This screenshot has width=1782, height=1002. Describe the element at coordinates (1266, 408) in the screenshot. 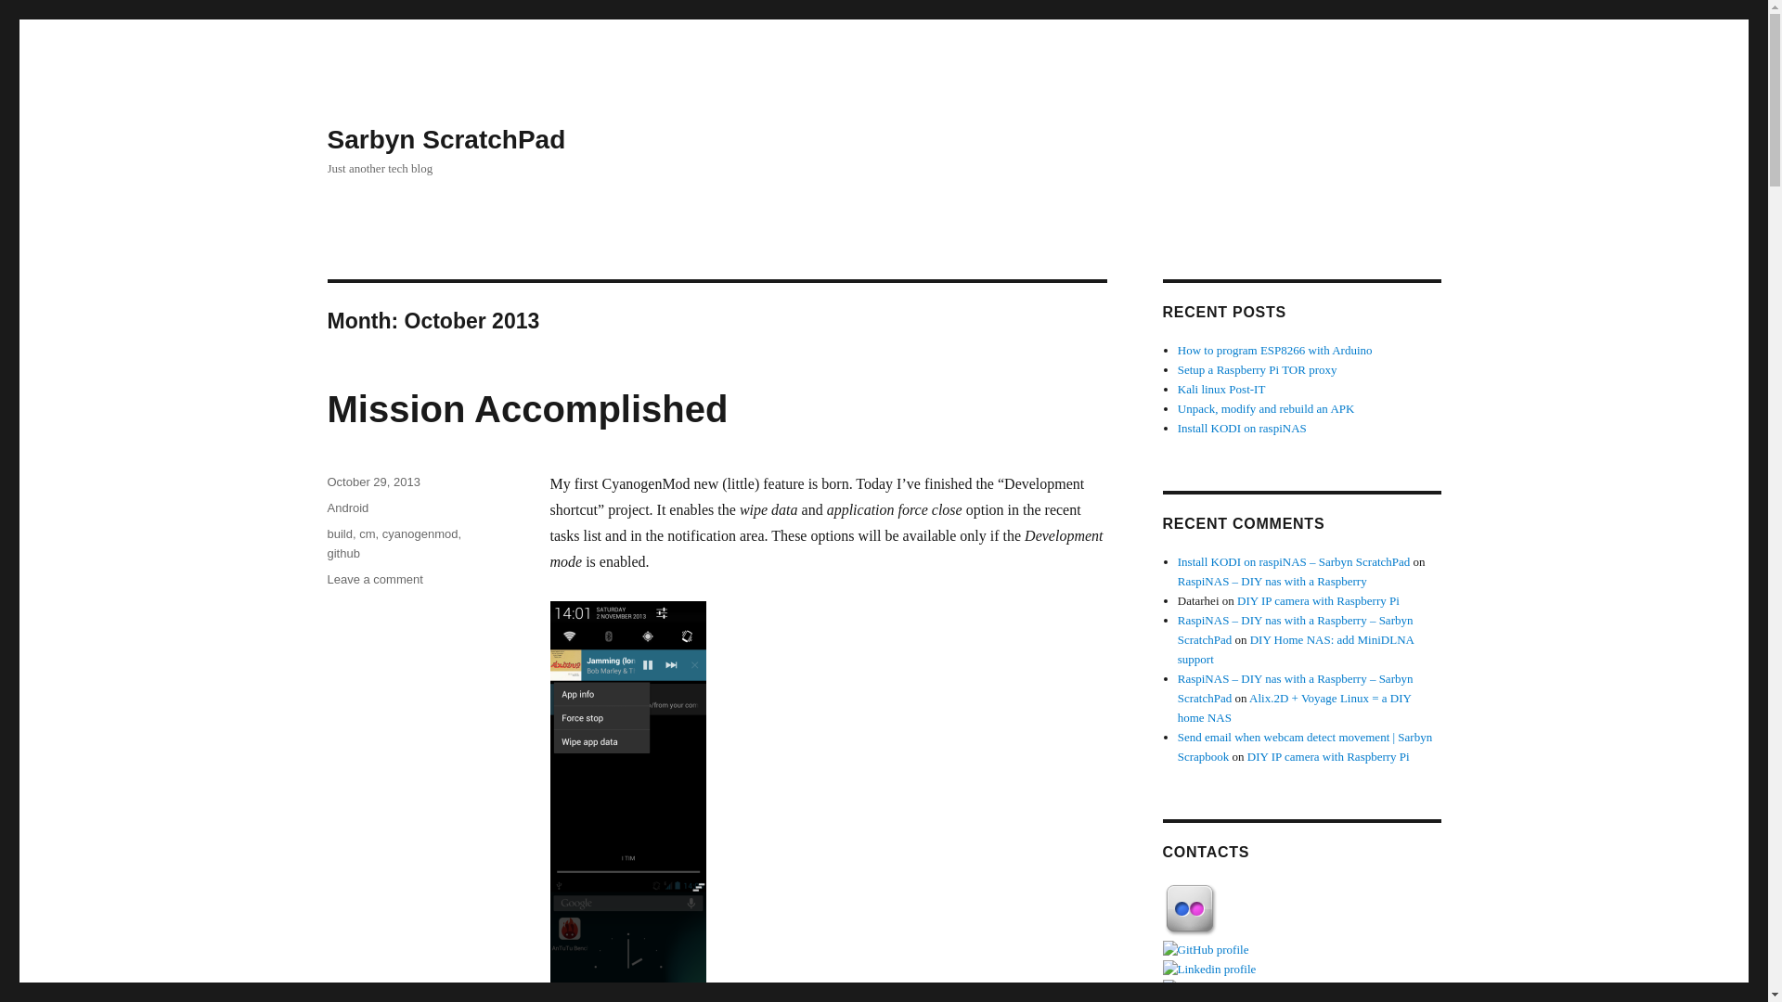

I see `October 29, 2013` at that location.